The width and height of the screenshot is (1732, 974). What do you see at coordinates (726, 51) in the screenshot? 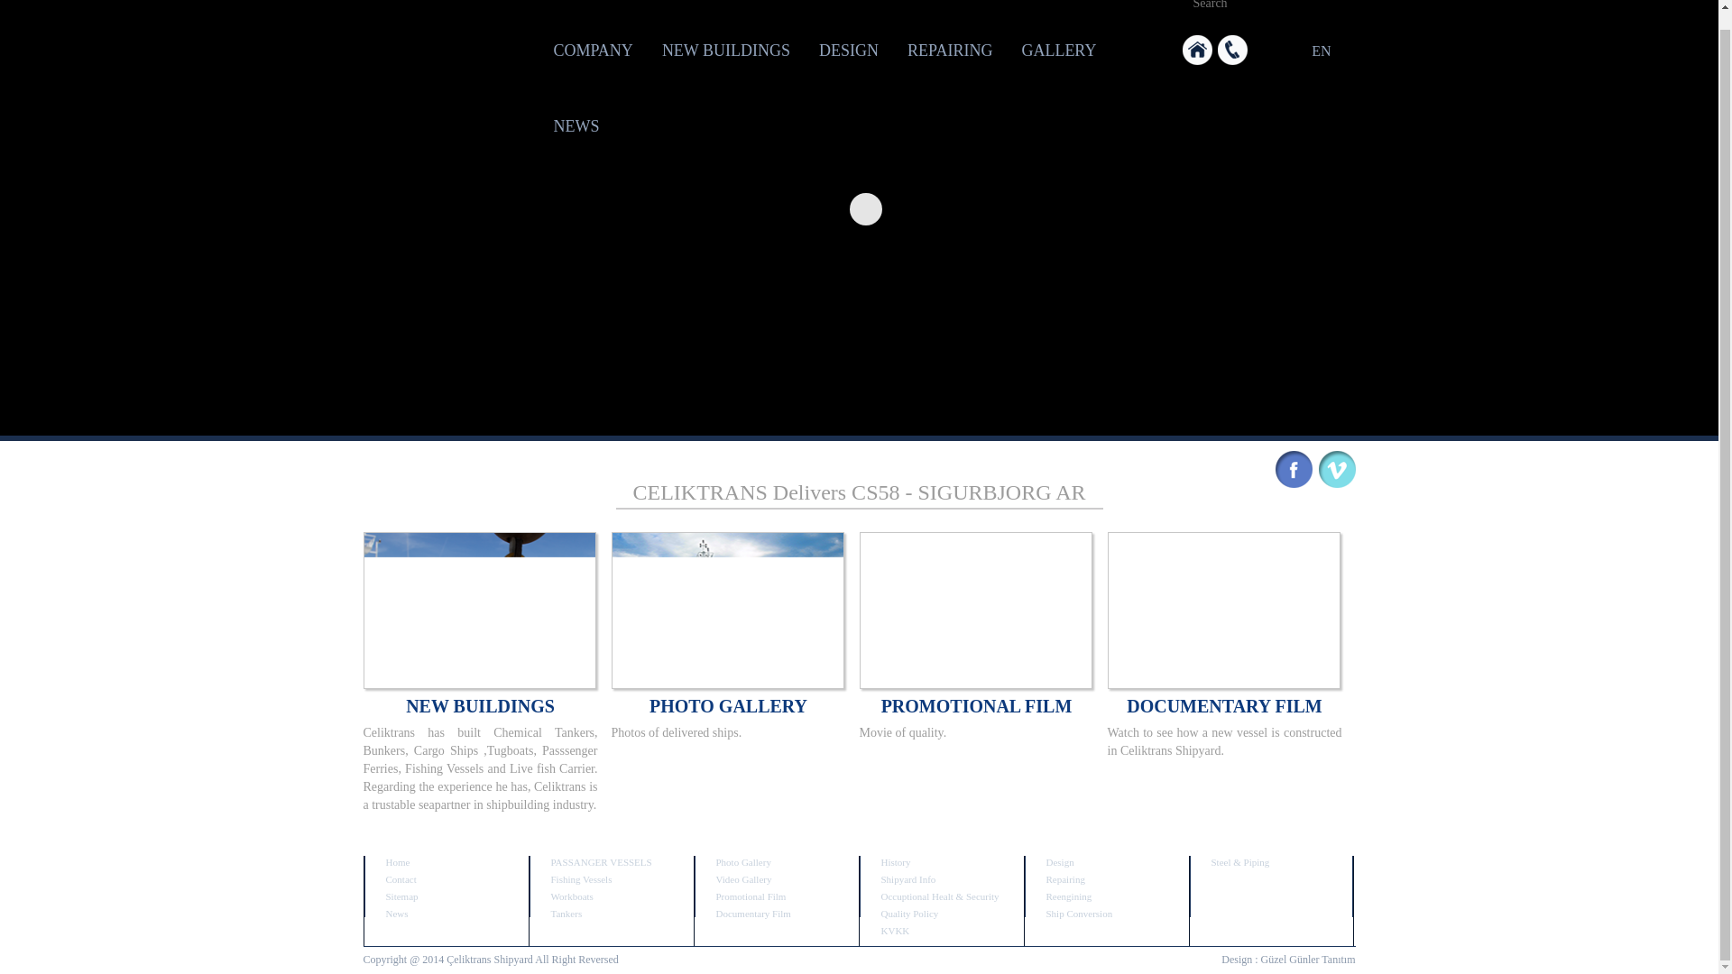
I see `NEW BUILDINGS` at bounding box center [726, 51].